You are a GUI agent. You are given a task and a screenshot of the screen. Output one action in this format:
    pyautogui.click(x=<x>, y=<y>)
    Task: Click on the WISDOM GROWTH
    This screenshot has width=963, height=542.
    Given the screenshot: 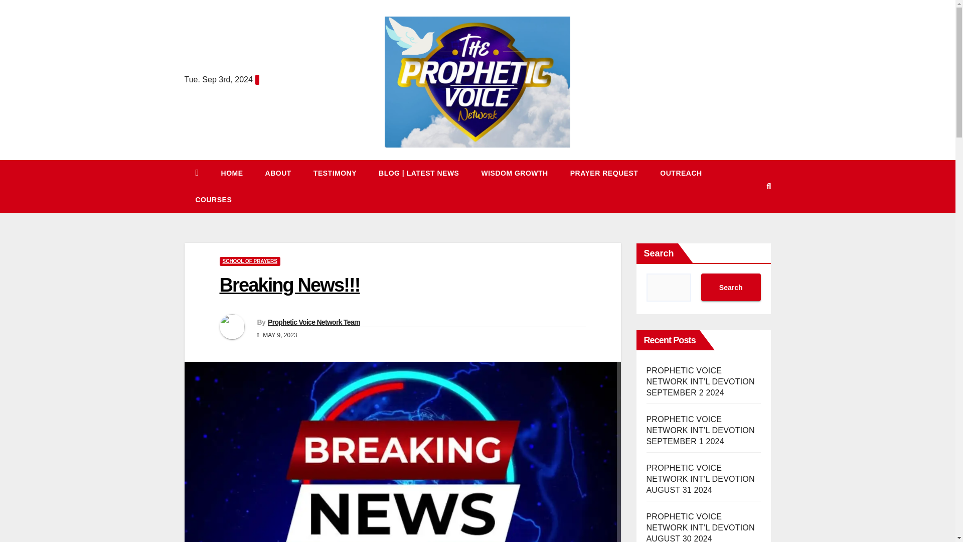 What is the action you would take?
    pyautogui.click(x=514, y=173)
    